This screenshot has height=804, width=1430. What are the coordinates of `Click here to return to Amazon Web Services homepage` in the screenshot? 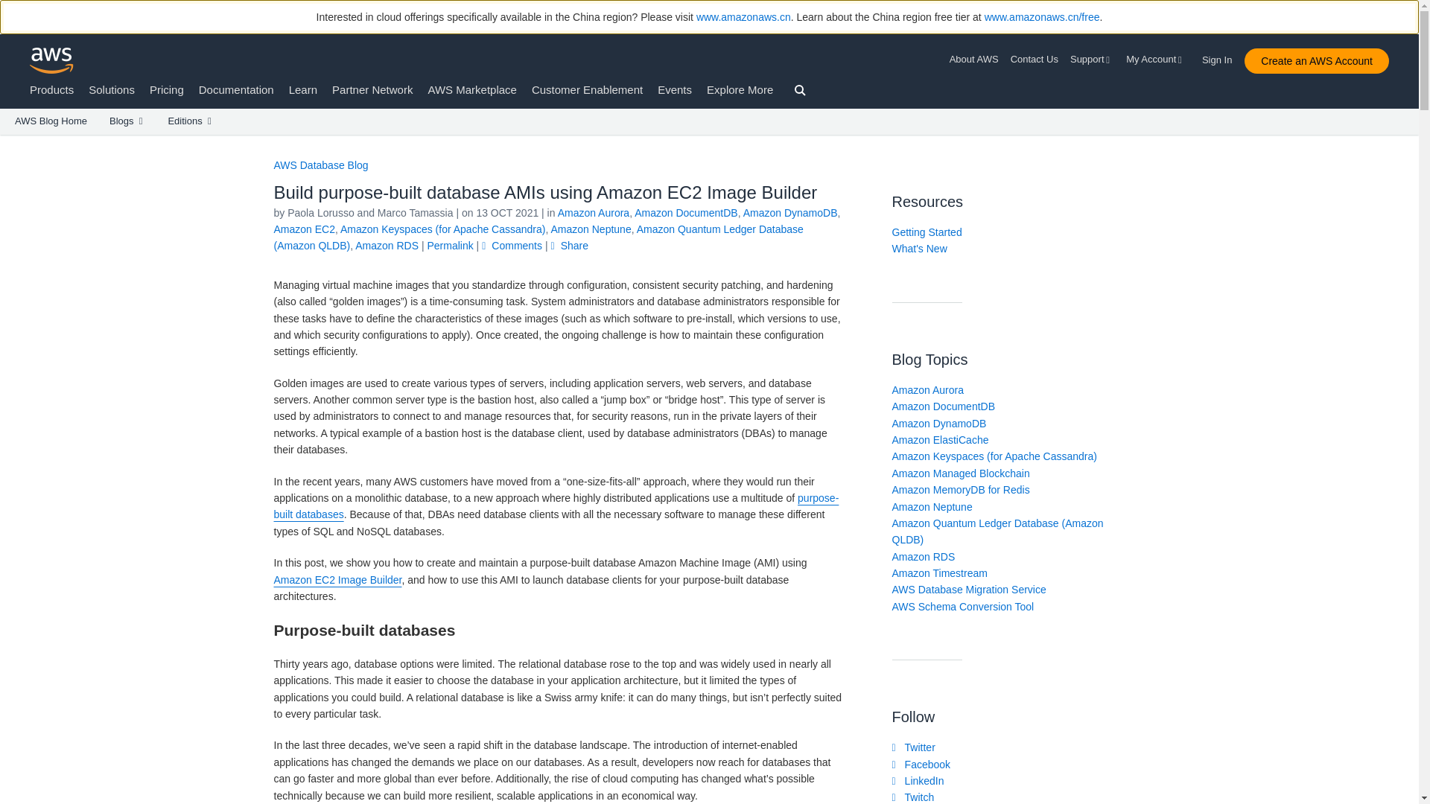 It's located at (52, 60).